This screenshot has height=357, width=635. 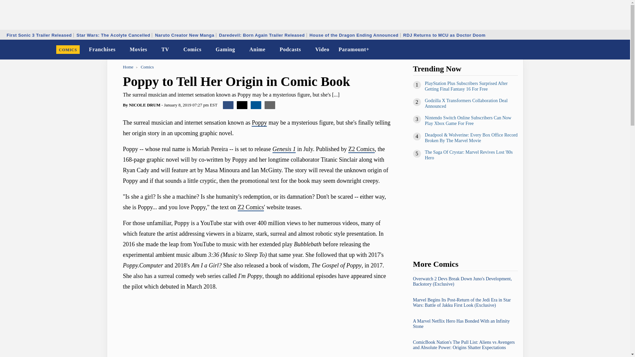 What do you see at coordinates (185, 35) in the screenshot?
I see `Naruto Creator New Manga` at bounding box center [185, 35].